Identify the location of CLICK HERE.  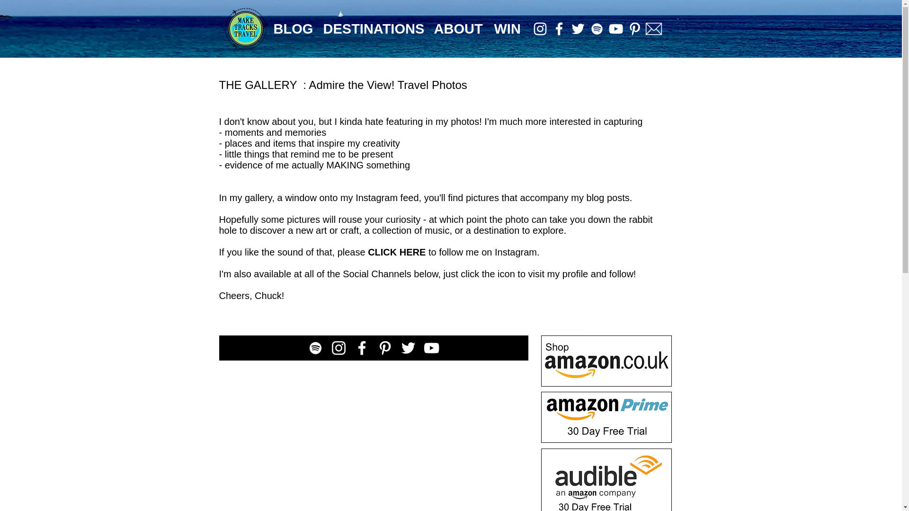
(397, 252).